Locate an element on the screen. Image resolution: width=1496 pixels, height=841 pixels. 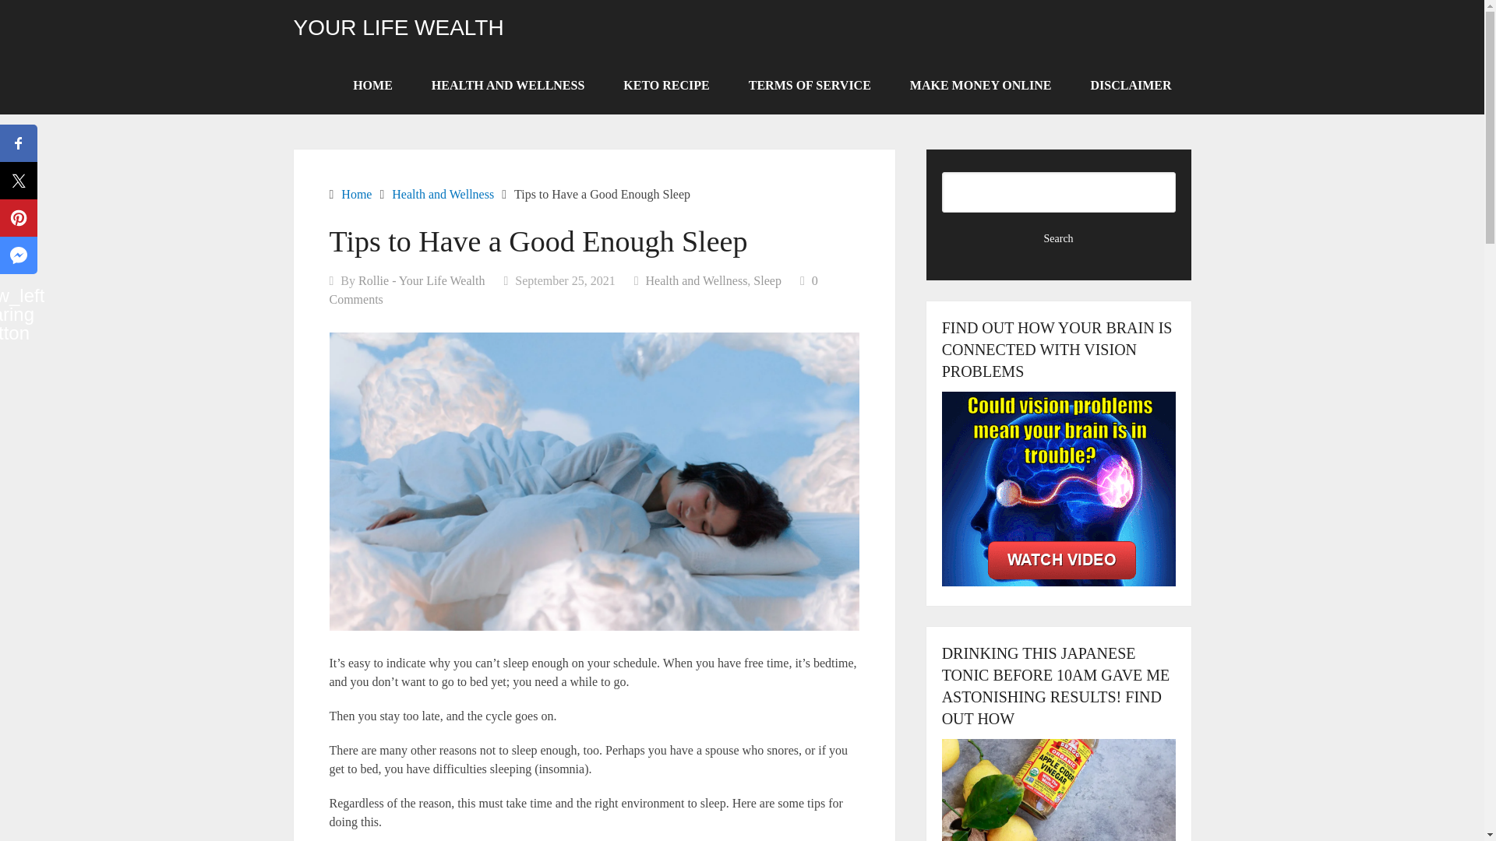
MAKE MONEY ONLINE is located at coordinates (980, 86).